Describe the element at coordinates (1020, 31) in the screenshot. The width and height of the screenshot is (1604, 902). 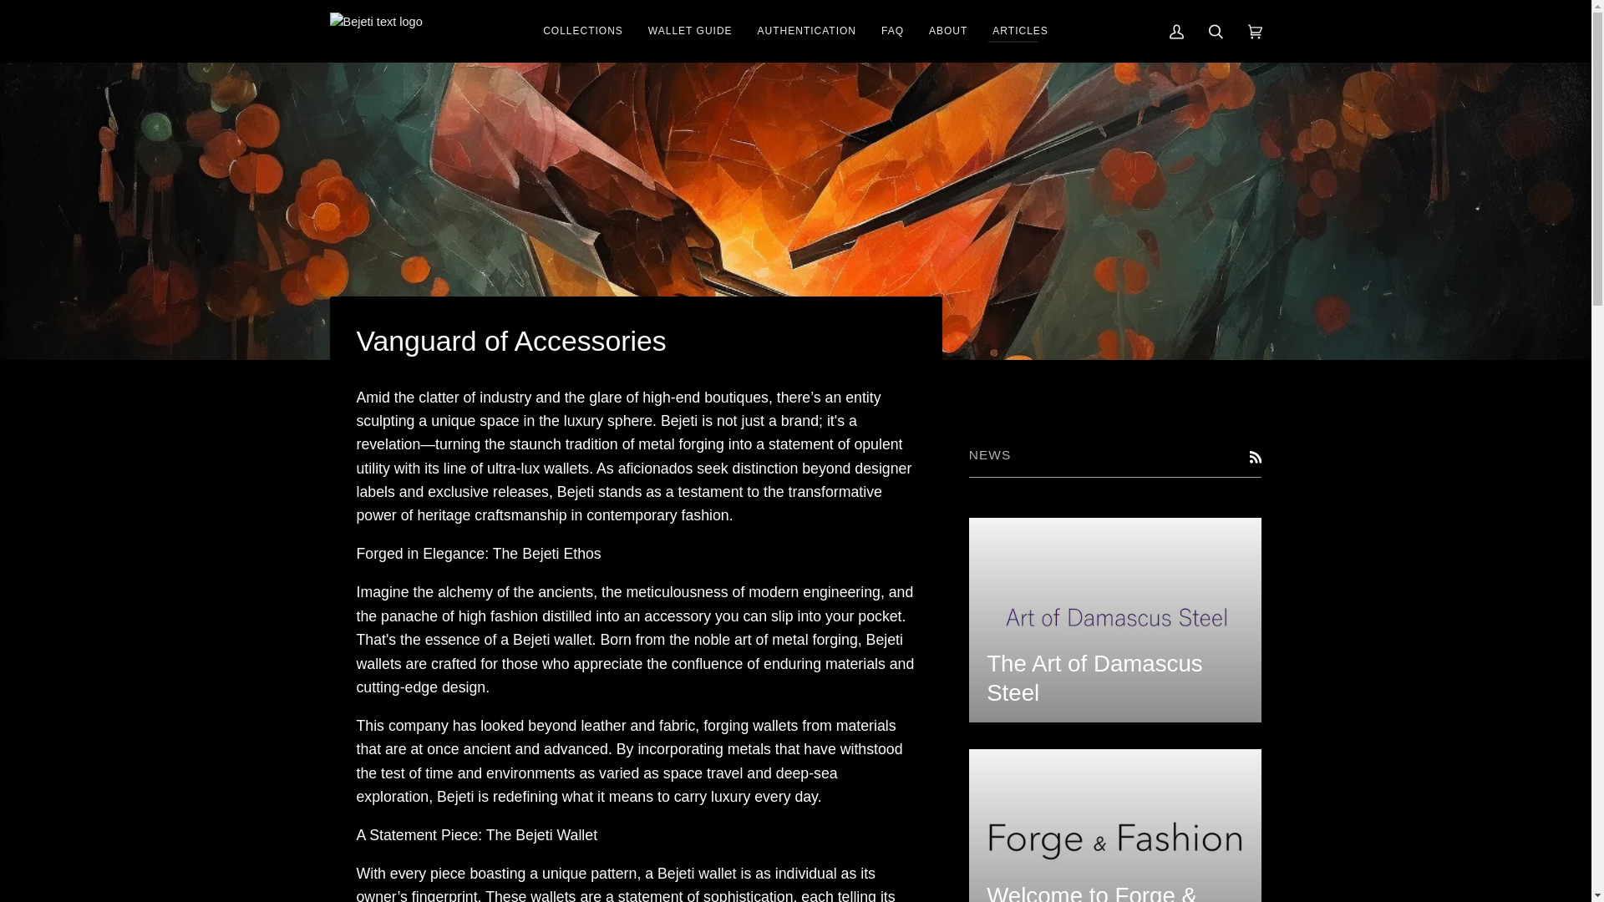
I see `ARTICLES` at that location.